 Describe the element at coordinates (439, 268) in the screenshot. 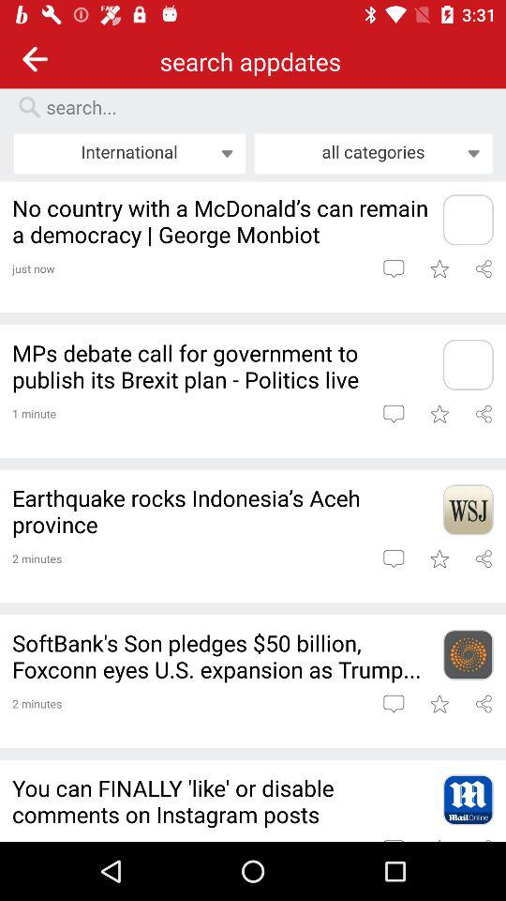

I see `favorite article` at that location.